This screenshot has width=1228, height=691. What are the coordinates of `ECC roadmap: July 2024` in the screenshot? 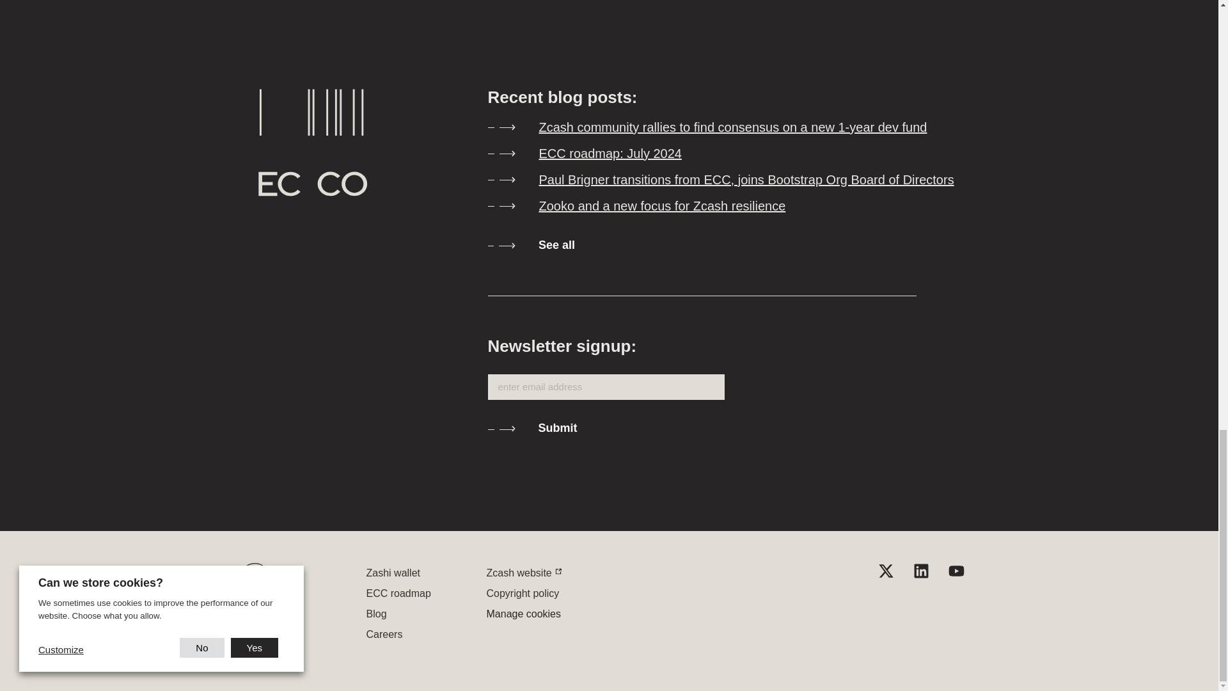 It's located at (727, 154).